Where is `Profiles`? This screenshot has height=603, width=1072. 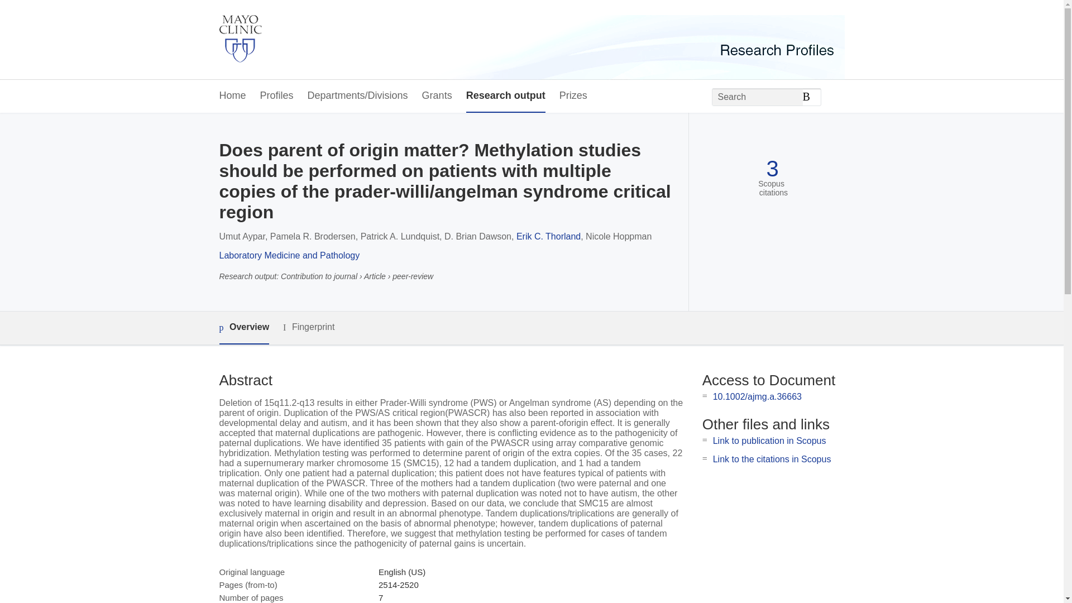
Profiles is located at coordinates (277, 96).